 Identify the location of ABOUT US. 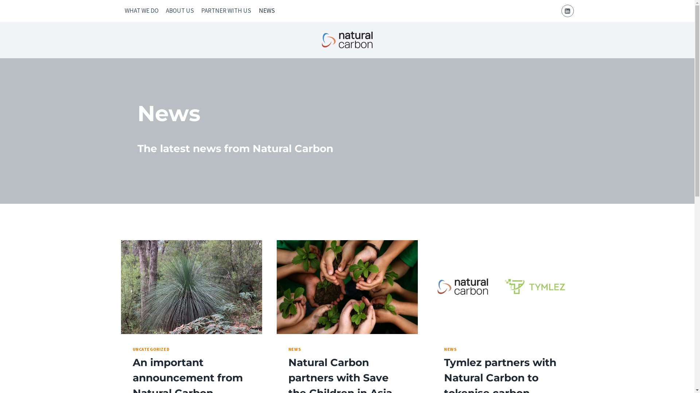
(180, 11).